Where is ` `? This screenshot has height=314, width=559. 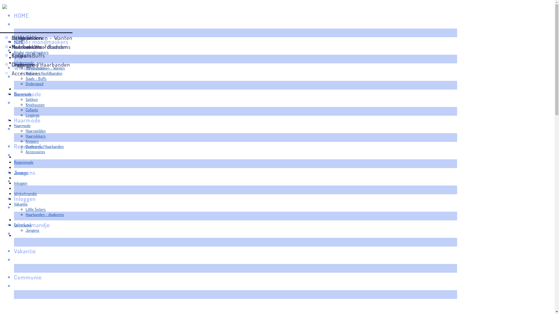   is located at coordinates (16, 167).